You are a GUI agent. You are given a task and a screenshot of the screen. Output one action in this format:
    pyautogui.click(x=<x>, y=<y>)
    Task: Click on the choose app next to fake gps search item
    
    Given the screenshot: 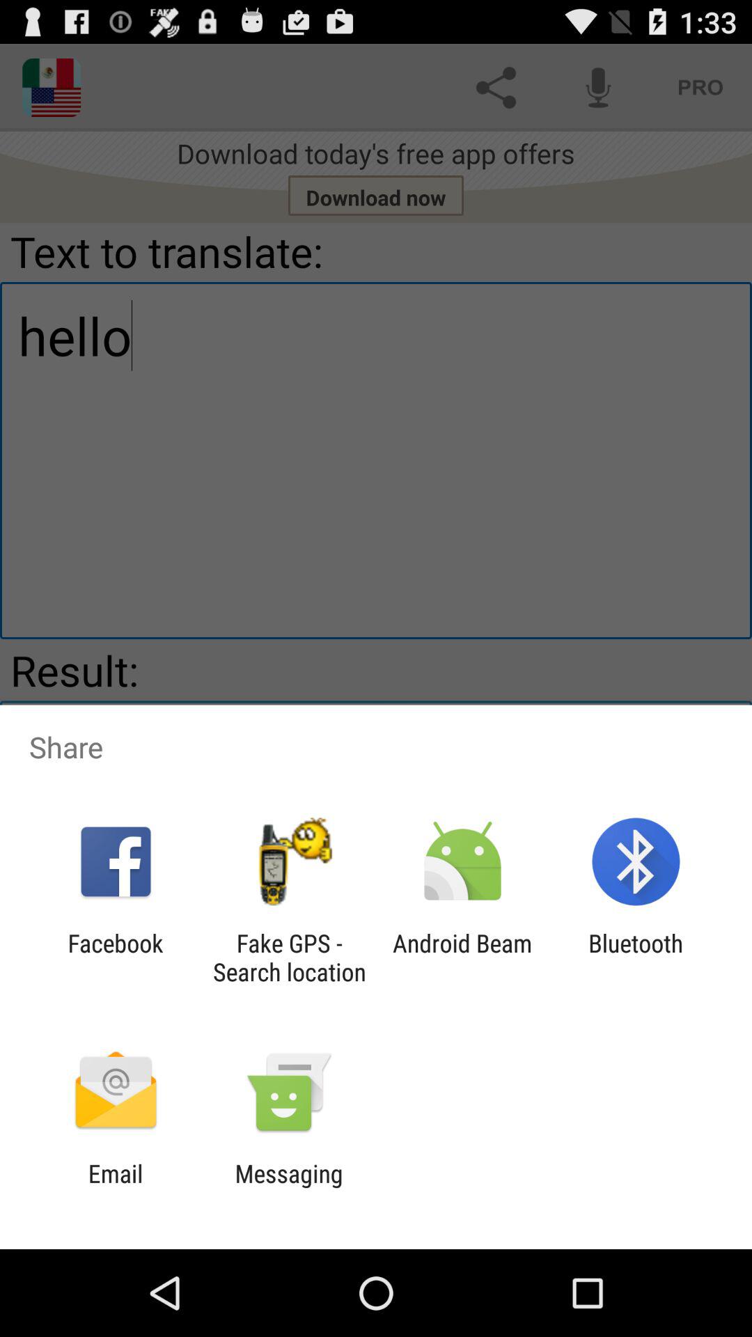 What is the action you would take?
    pyautogui.click(x=462, y=957)
    